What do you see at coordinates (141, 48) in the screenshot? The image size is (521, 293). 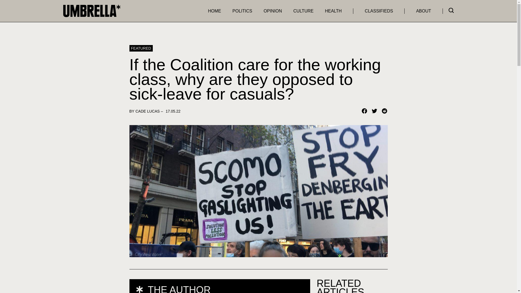 I see `FEATURED` at bounding box center [141, 48].